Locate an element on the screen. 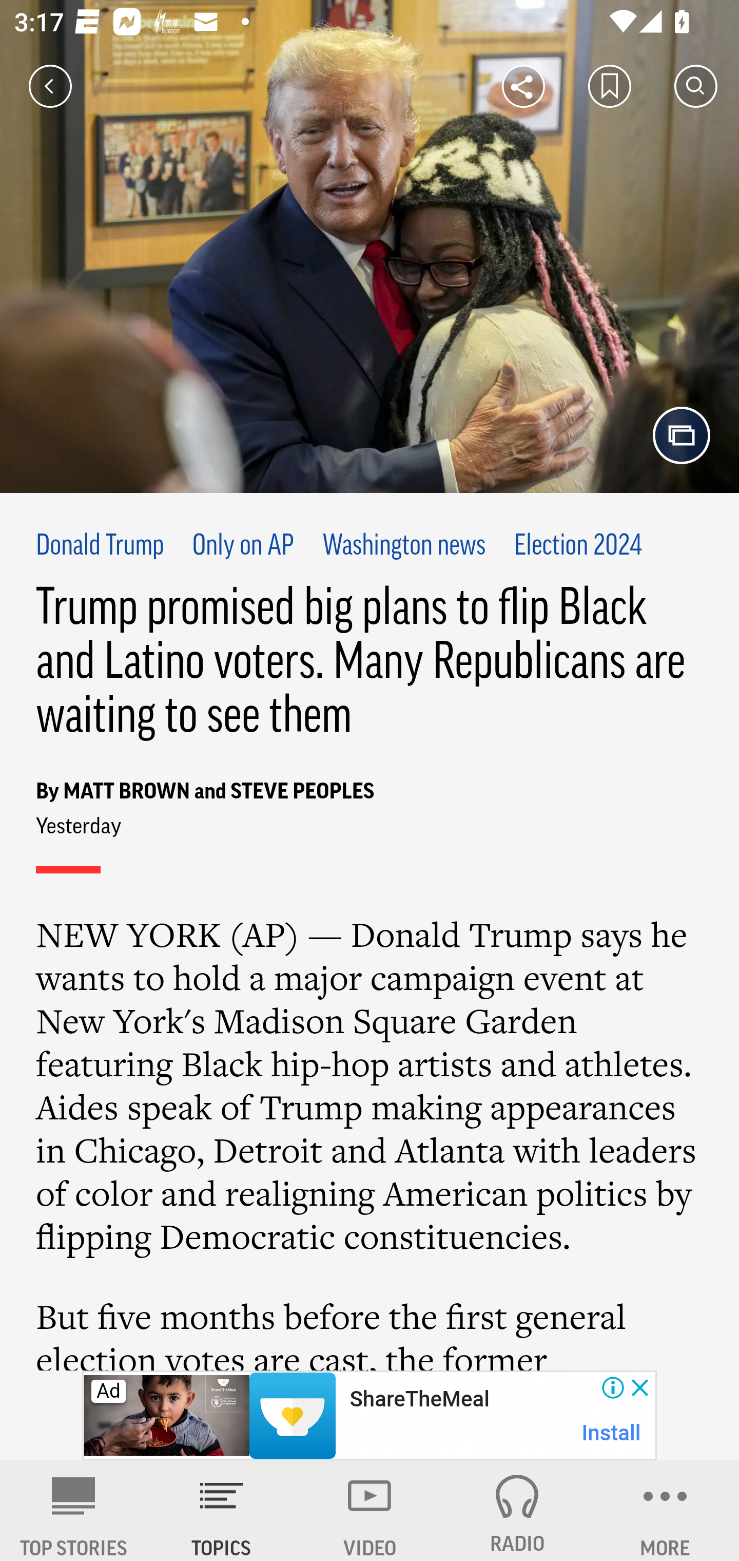  VIDEO is located at coordinates (369, 1511).